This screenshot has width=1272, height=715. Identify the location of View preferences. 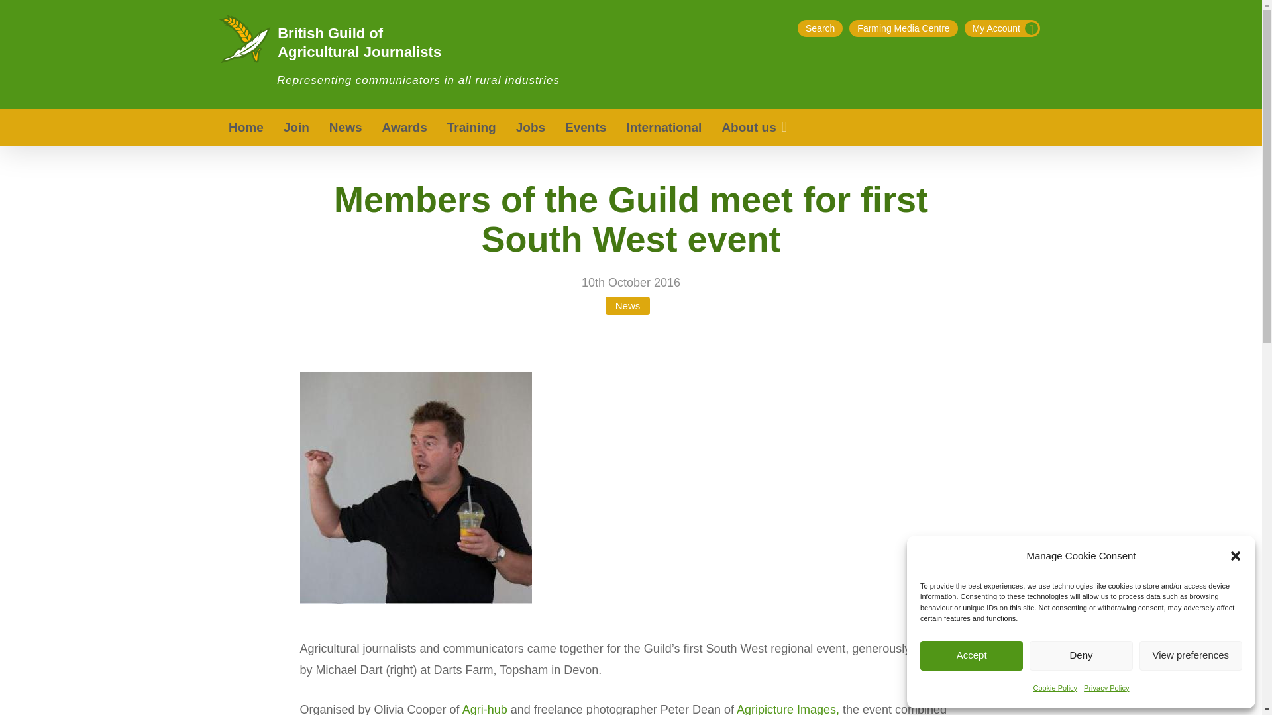
(1191, 655).